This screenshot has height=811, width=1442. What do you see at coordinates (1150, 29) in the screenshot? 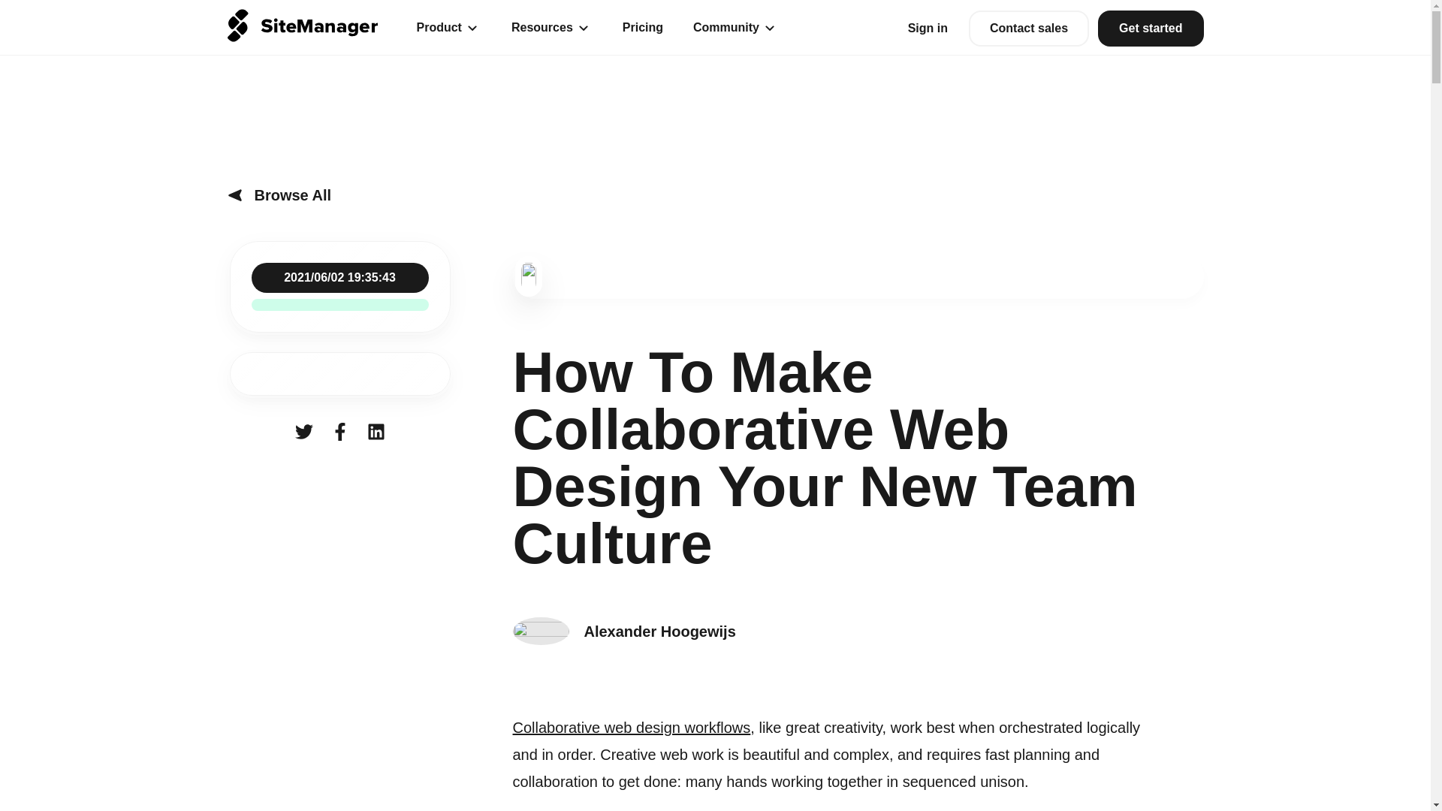
I see `Get started` at bounding box center [1150, 29].